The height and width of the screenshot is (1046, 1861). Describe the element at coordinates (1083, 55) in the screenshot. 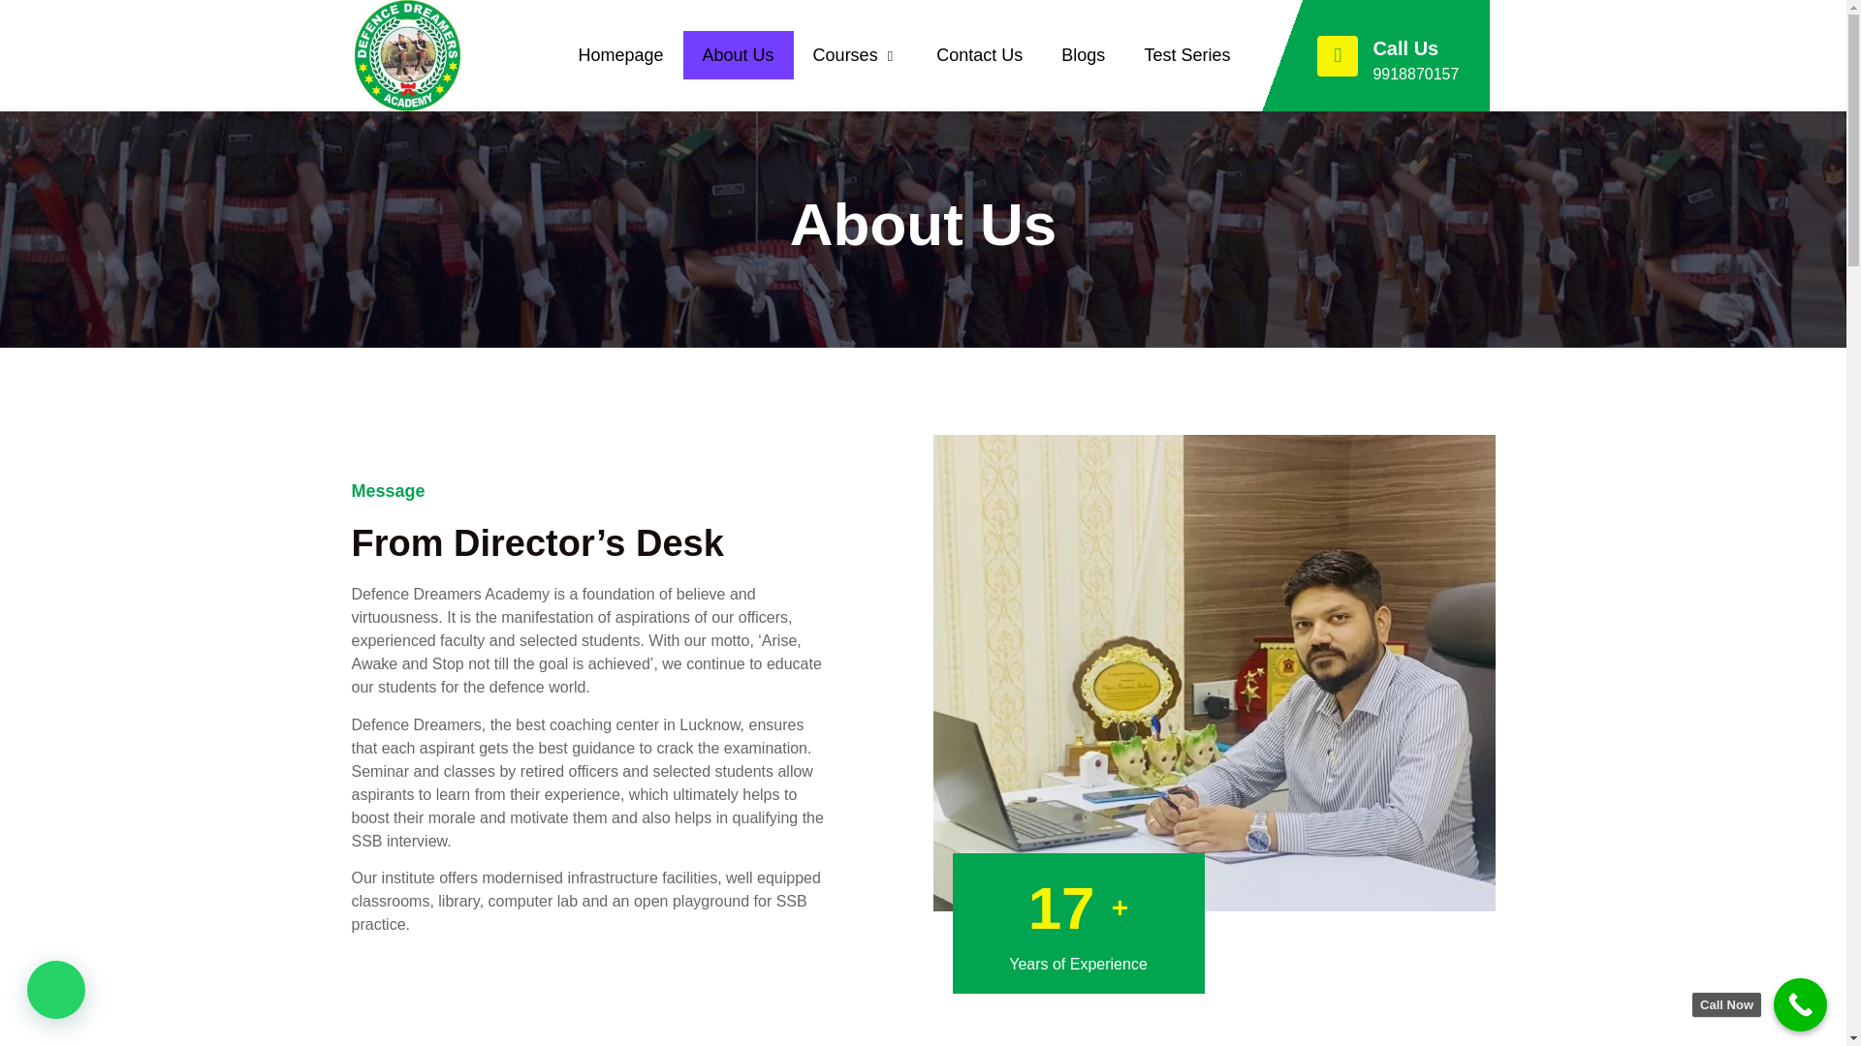

I see `Blogs` at that location.